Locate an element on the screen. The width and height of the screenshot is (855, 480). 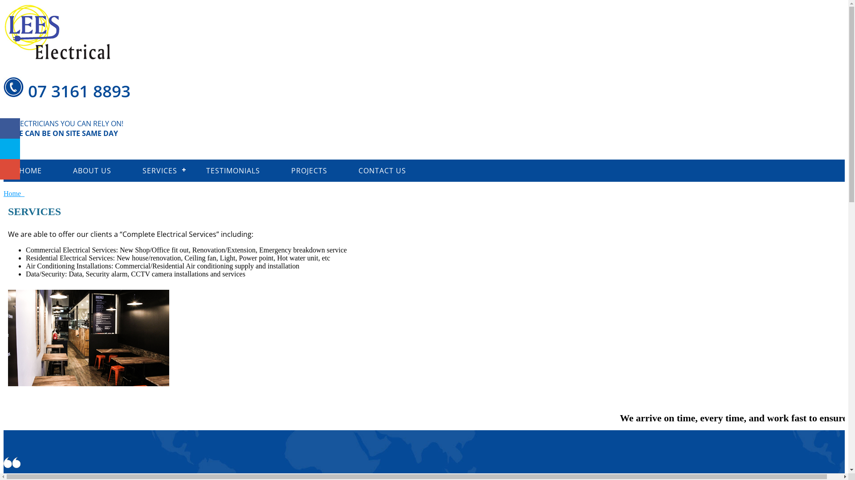
SERVICES is located at coordinates (159, 171).